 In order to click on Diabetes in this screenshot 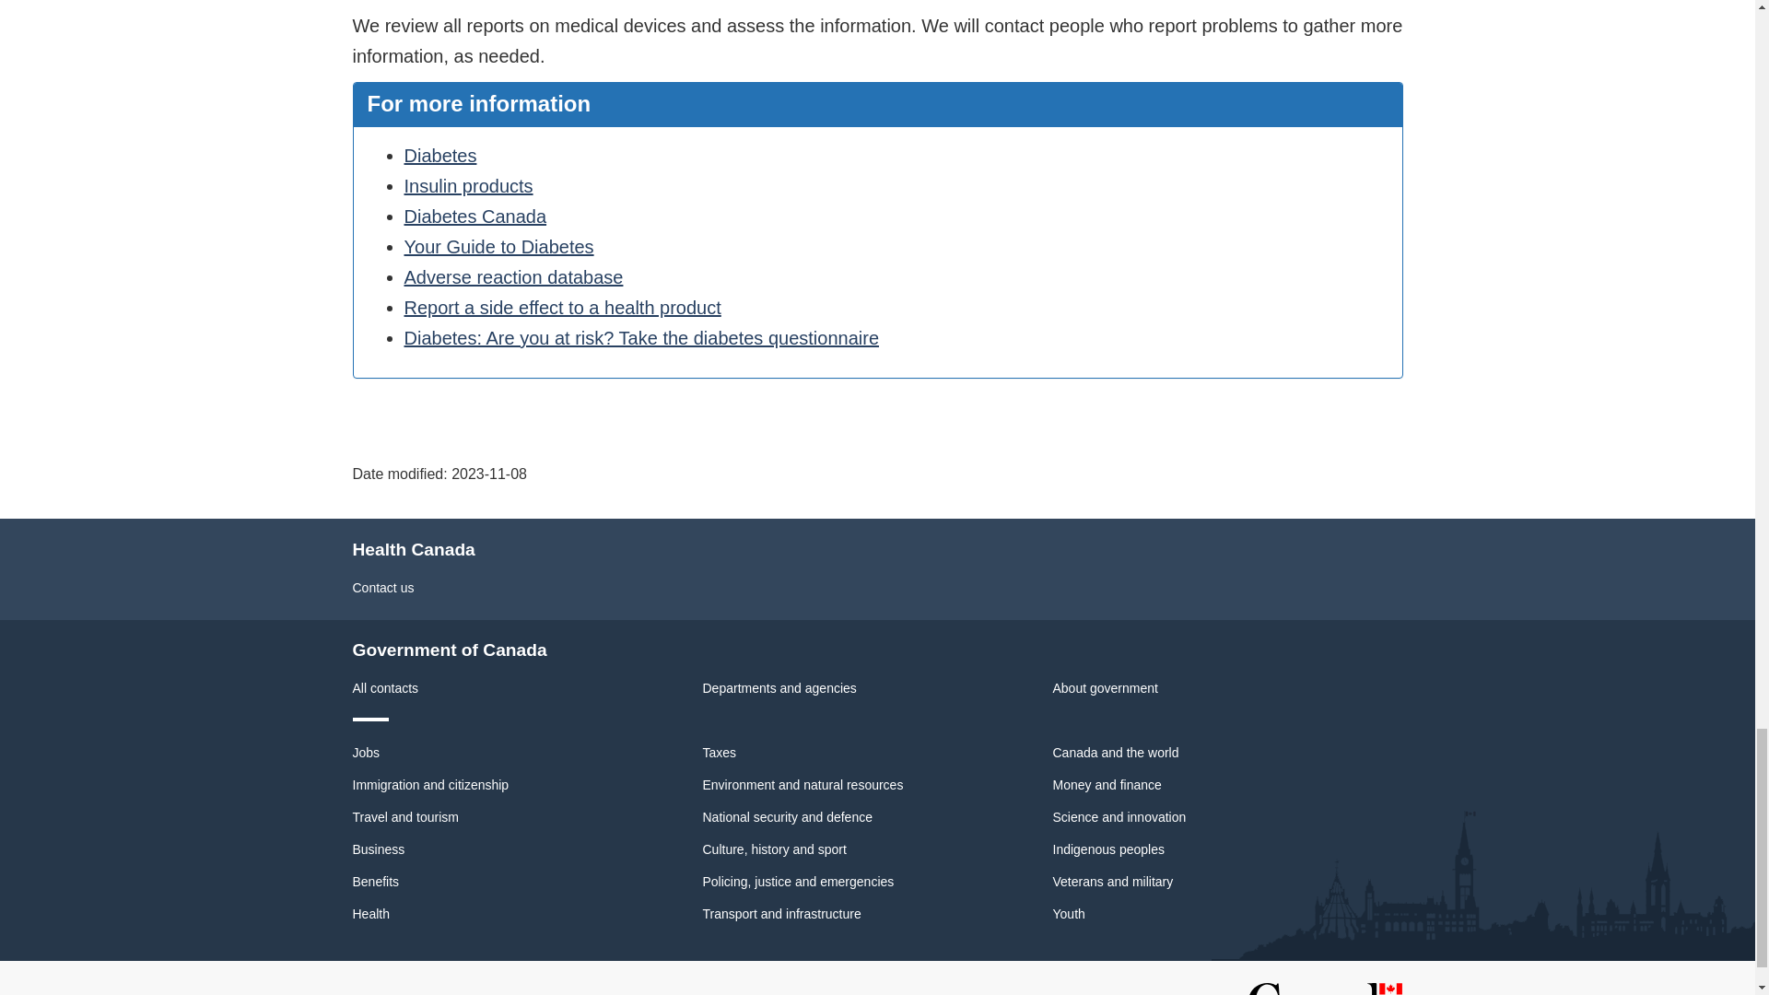, I will do `click(439, 155)`.